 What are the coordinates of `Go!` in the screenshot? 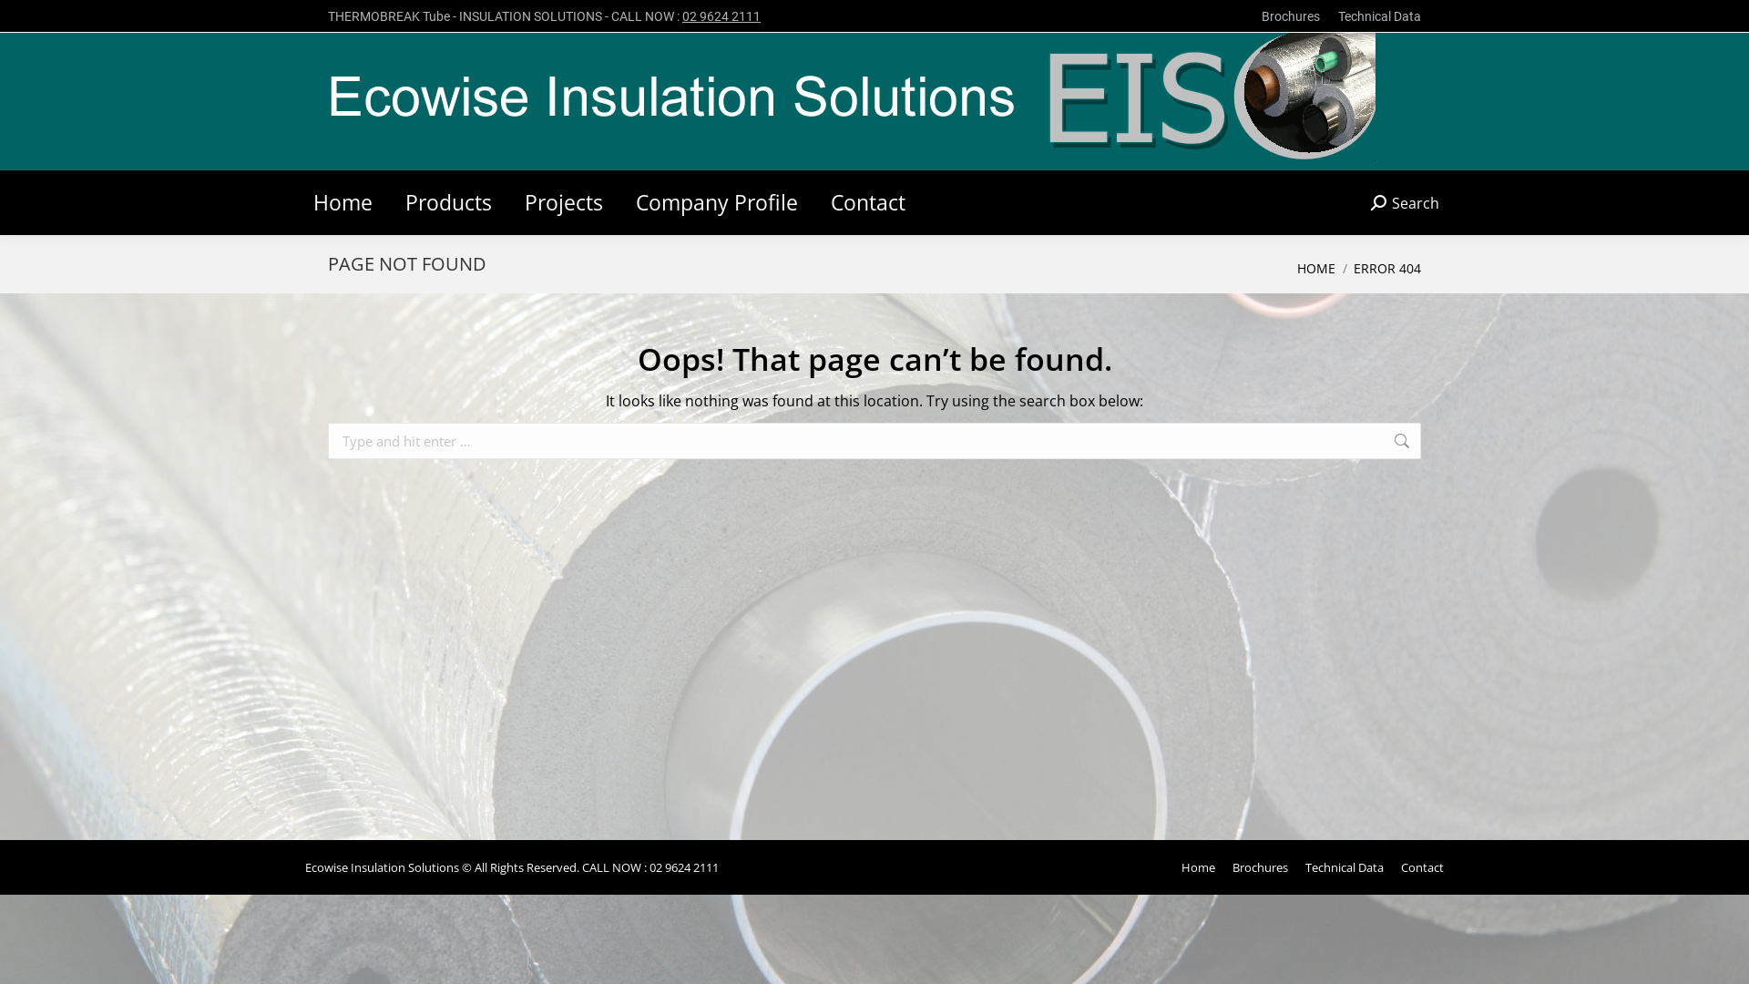 It's located at (1450, 443).